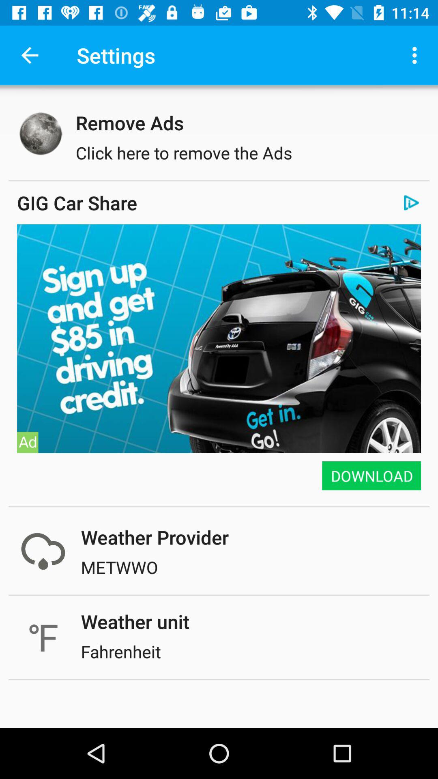  I want to click on press the item on the right, so click(371, 476).